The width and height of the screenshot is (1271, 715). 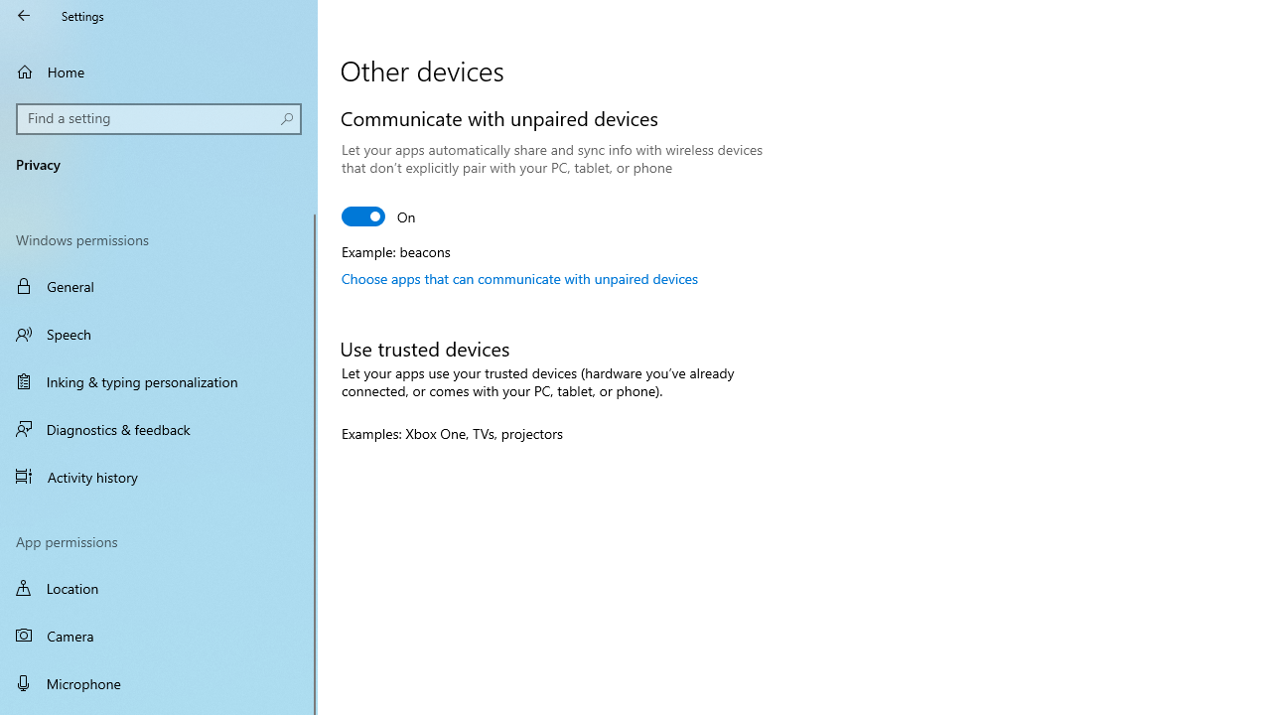 I want to click on Speech, so click(x=159, y=334).